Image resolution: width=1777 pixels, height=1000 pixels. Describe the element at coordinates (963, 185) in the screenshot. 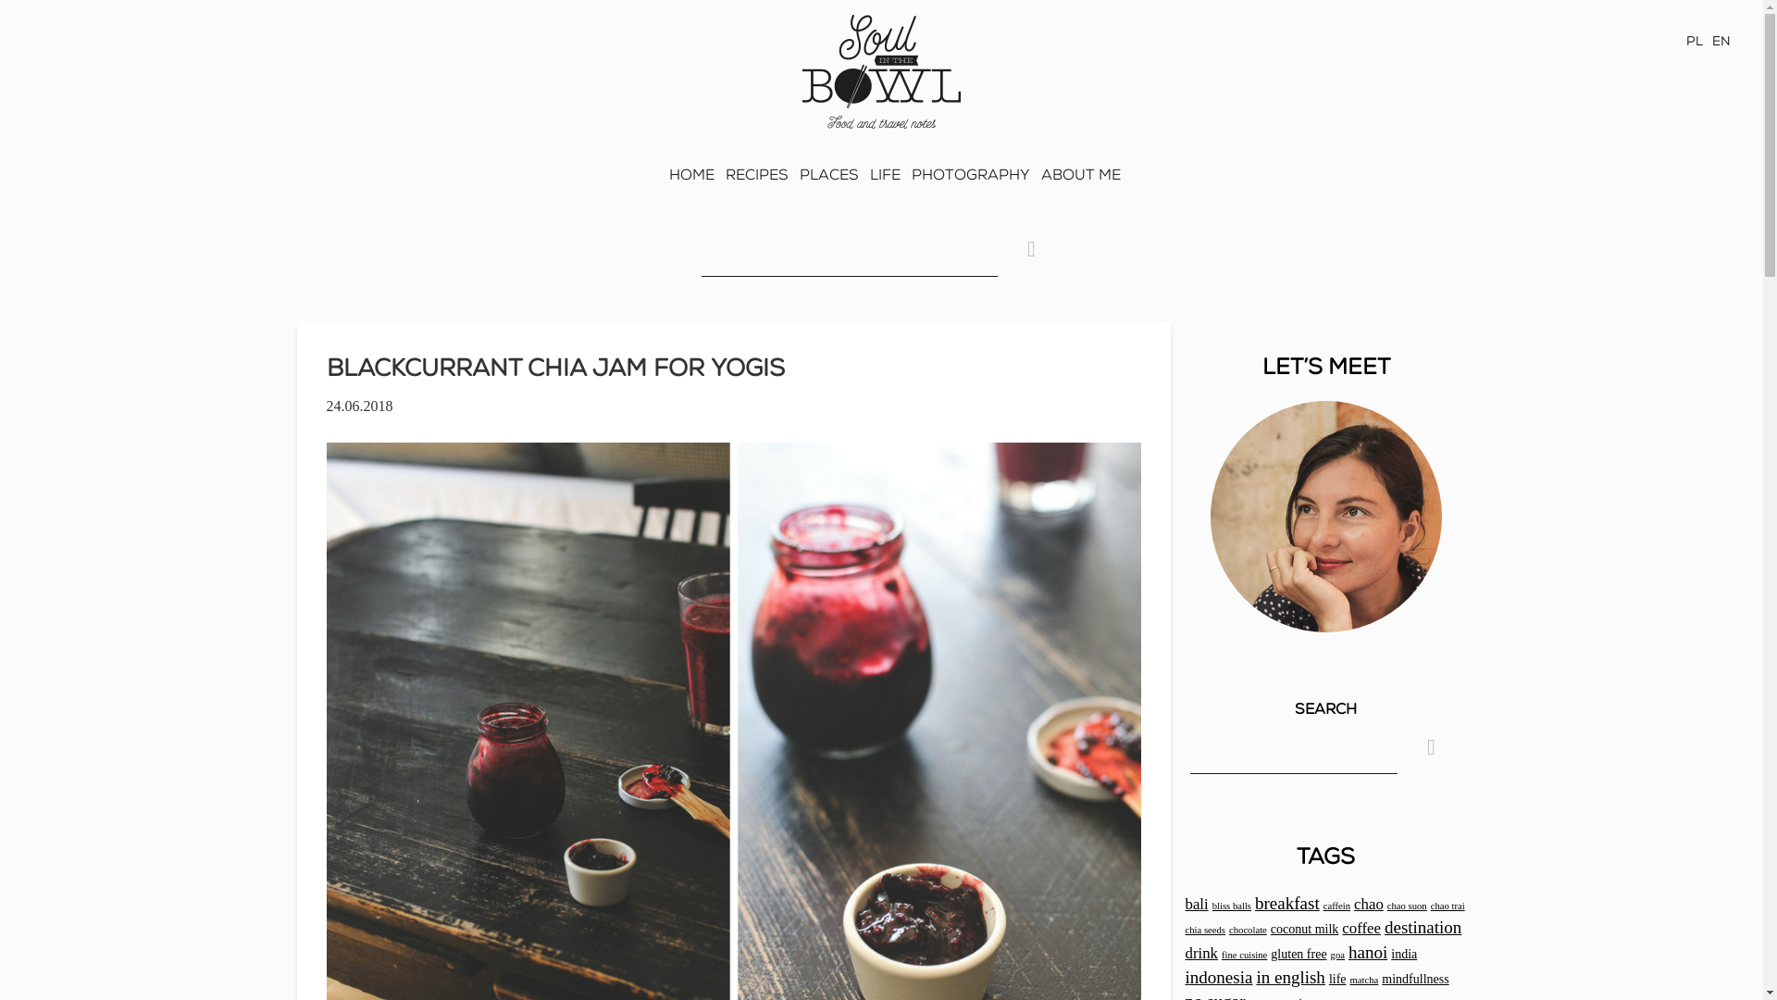

I see `Photography` at that location.